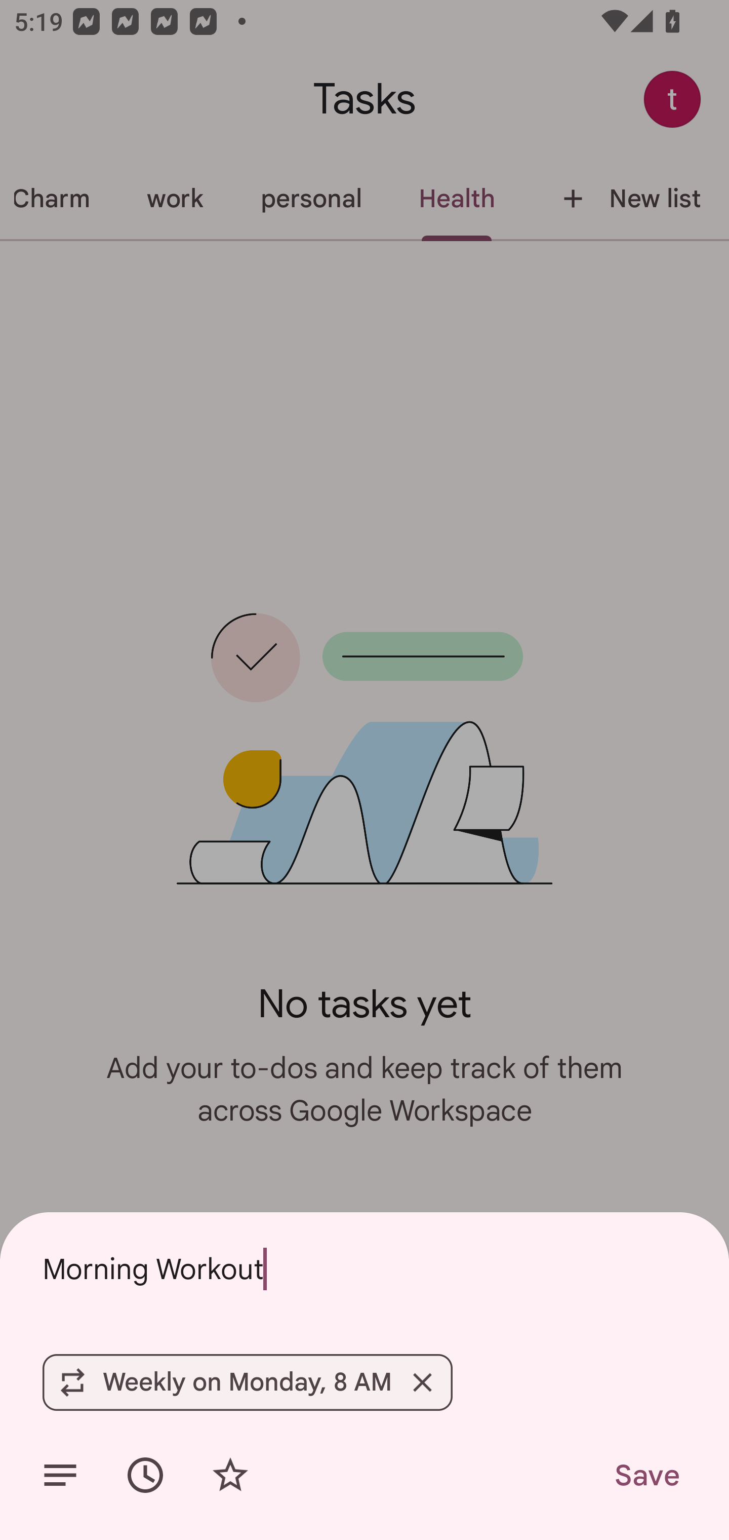 Image resolution: width=729 pixels, height=1540 pixels. I want to click on Save, so click(646, 1475).